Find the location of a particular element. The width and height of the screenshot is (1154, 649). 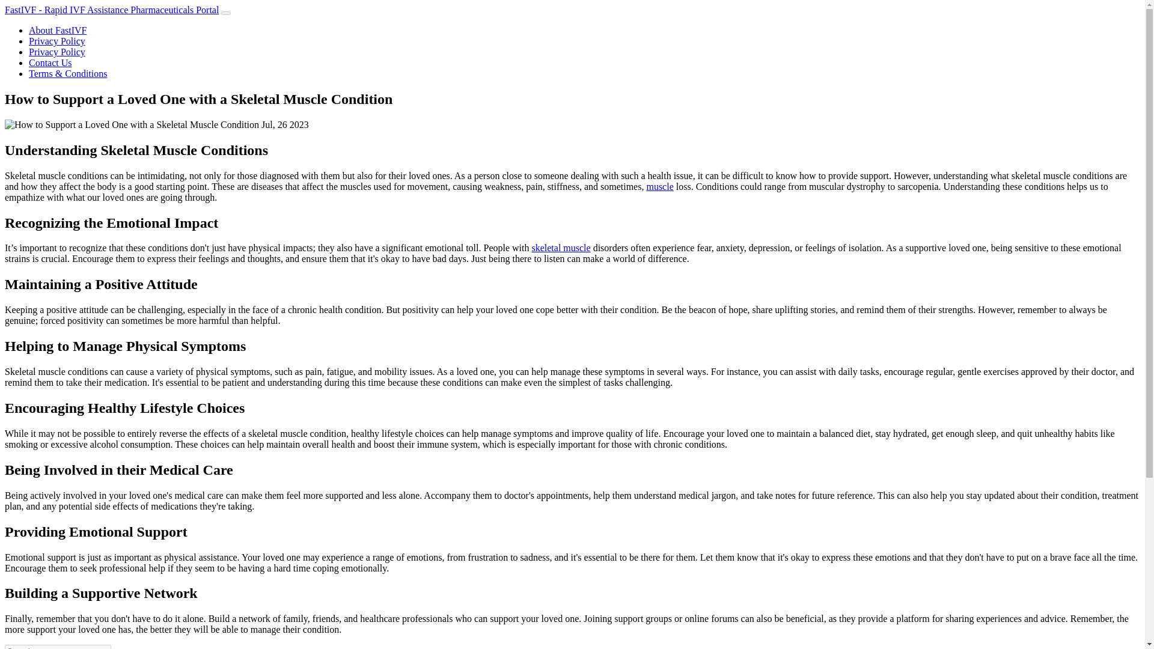

About FastIVF is located at coordinates (58, 30).